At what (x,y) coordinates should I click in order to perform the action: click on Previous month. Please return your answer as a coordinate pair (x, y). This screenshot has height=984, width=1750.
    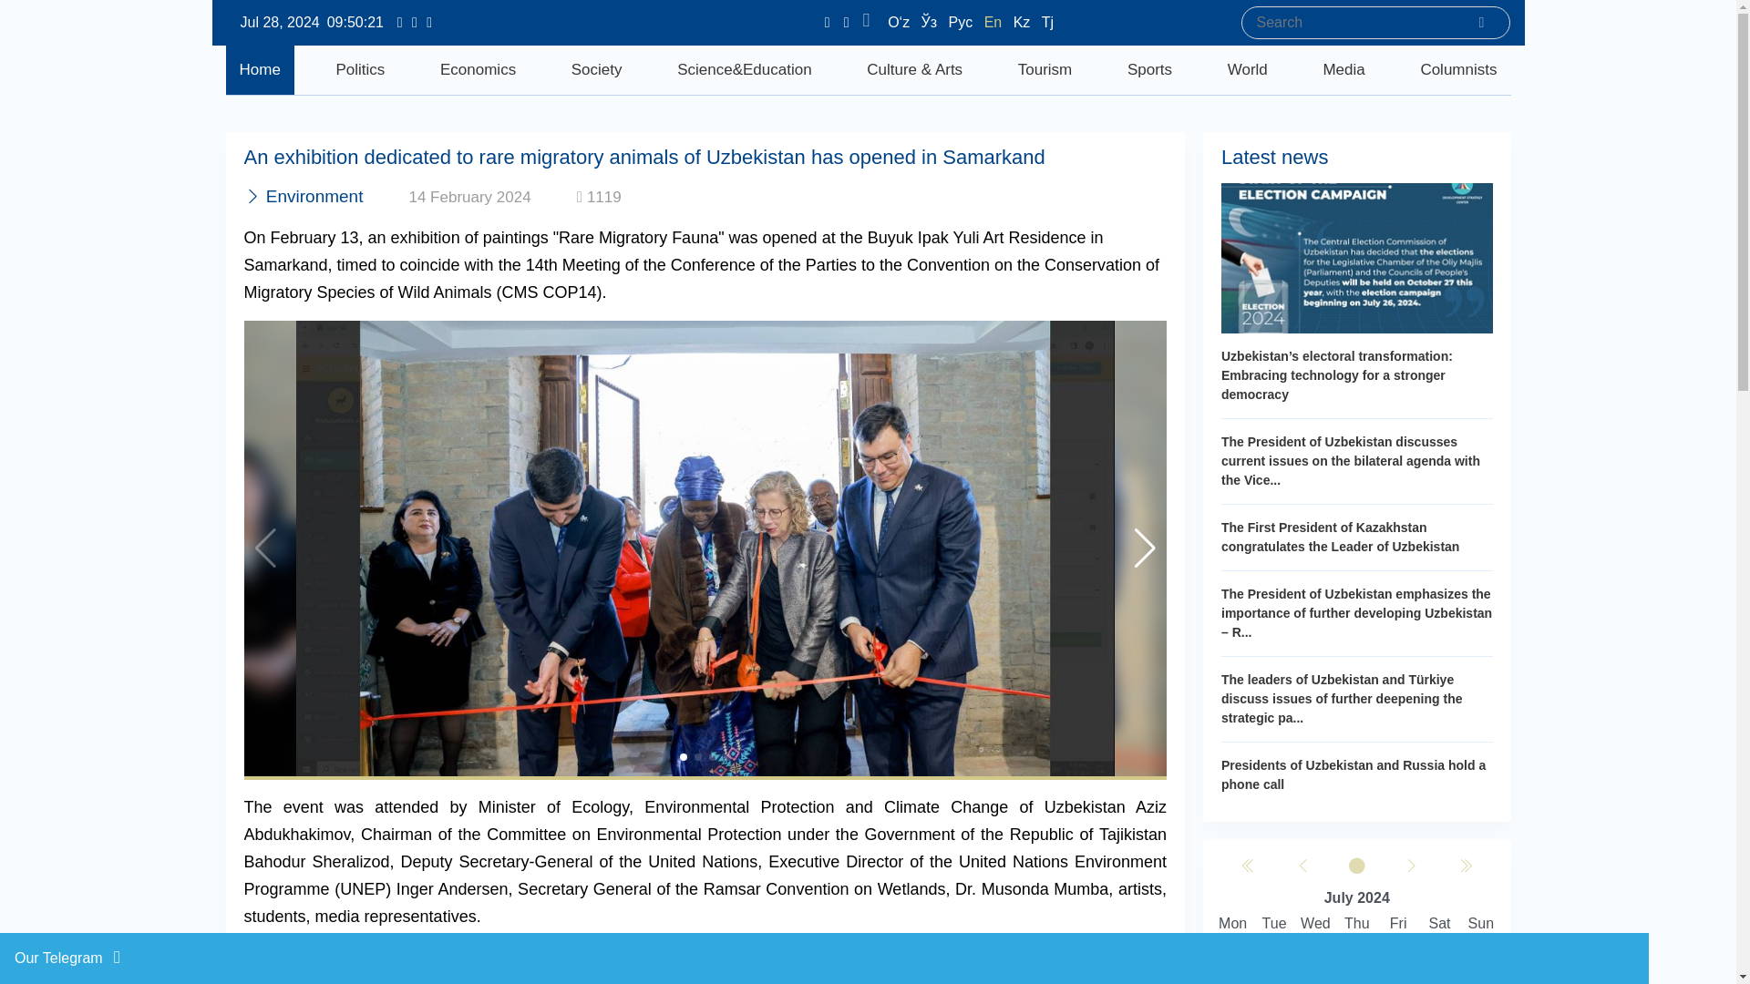
    Looking at the image, I should click on (1302, 866).